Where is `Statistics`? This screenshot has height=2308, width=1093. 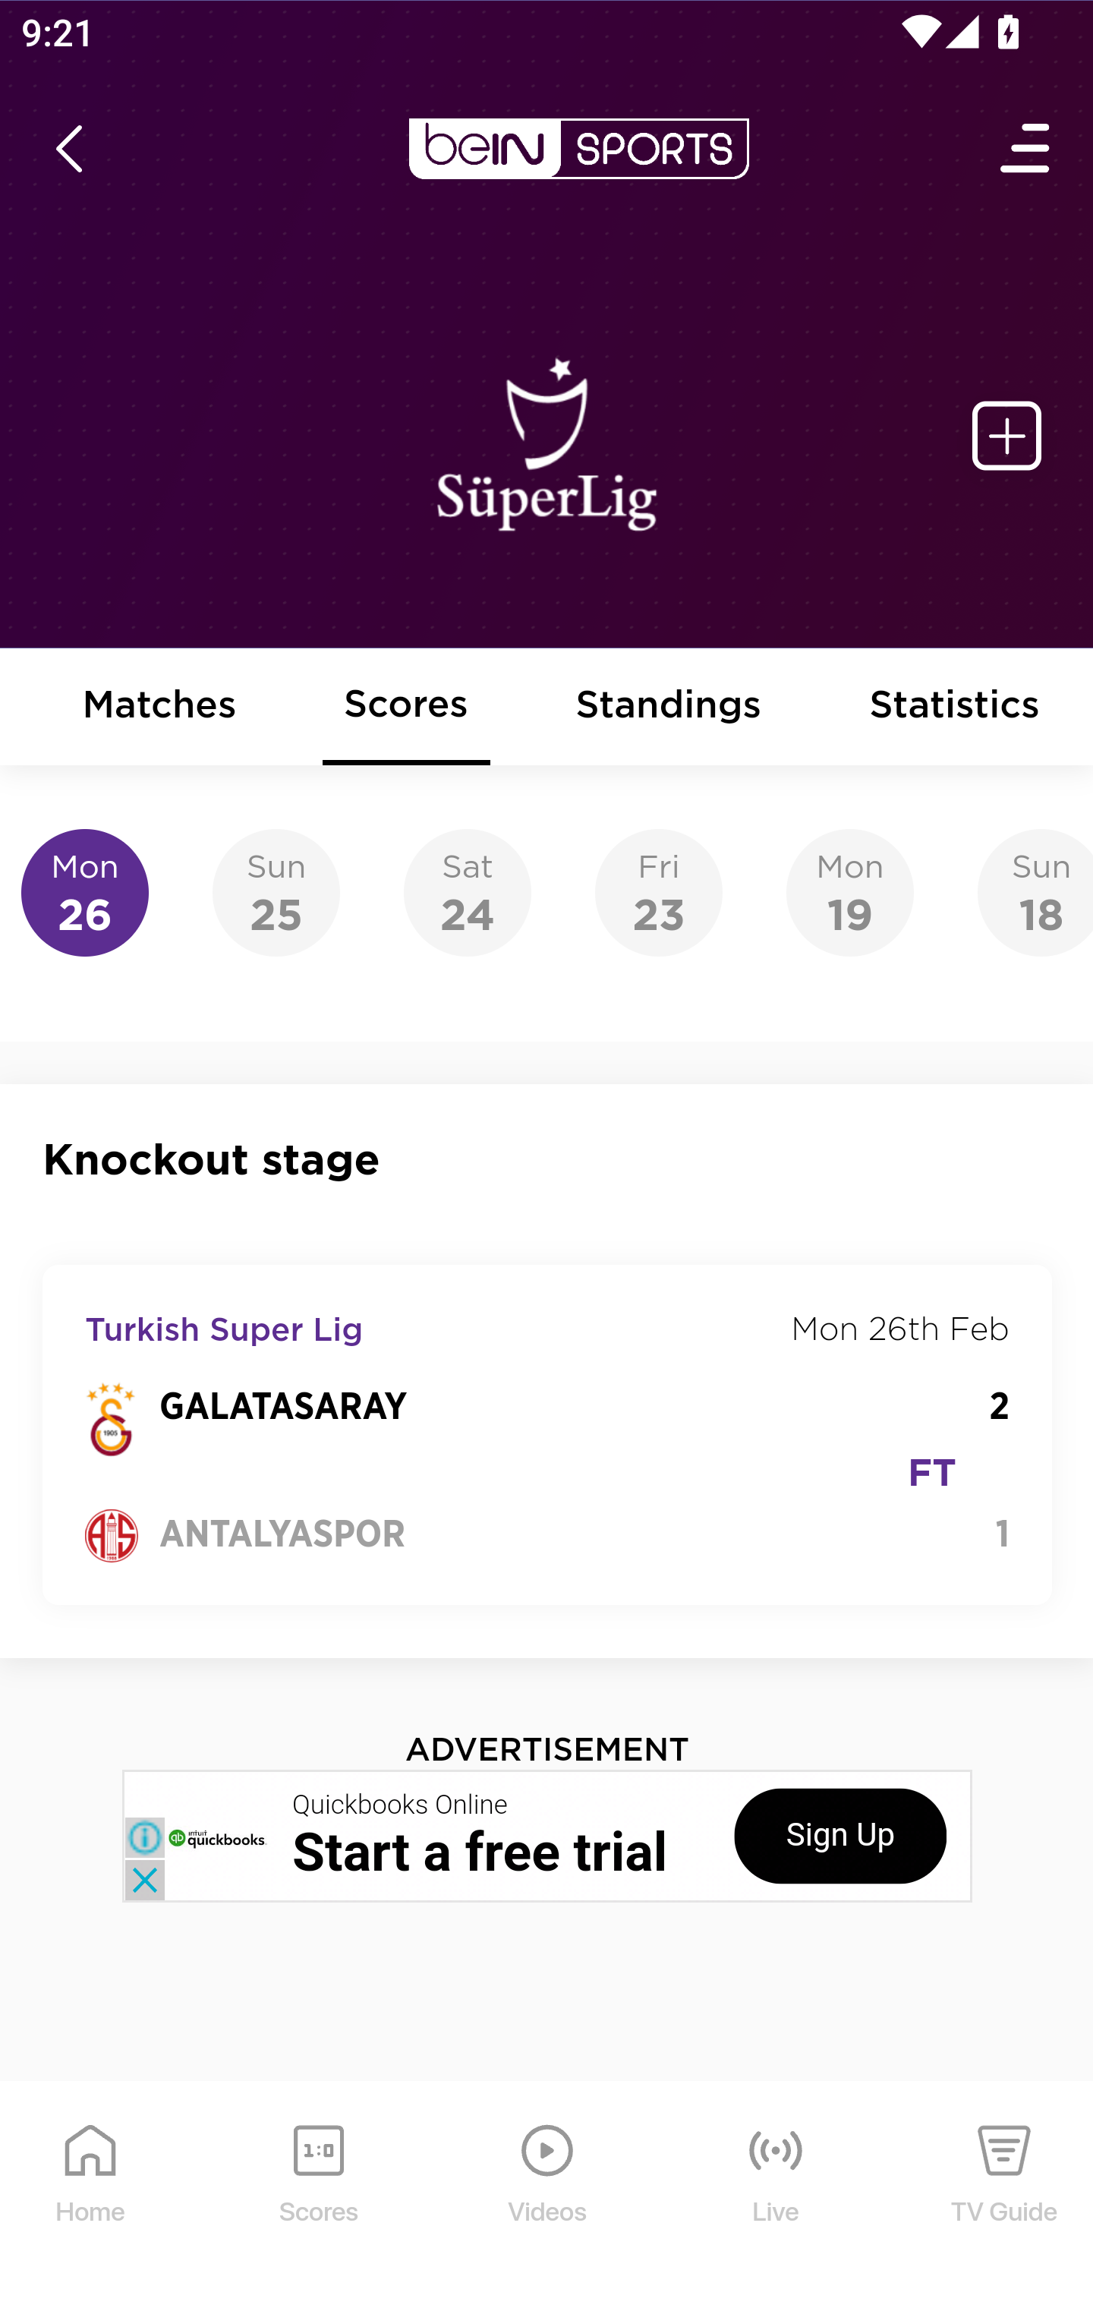
Statistics is located at coordinates (956, 708).